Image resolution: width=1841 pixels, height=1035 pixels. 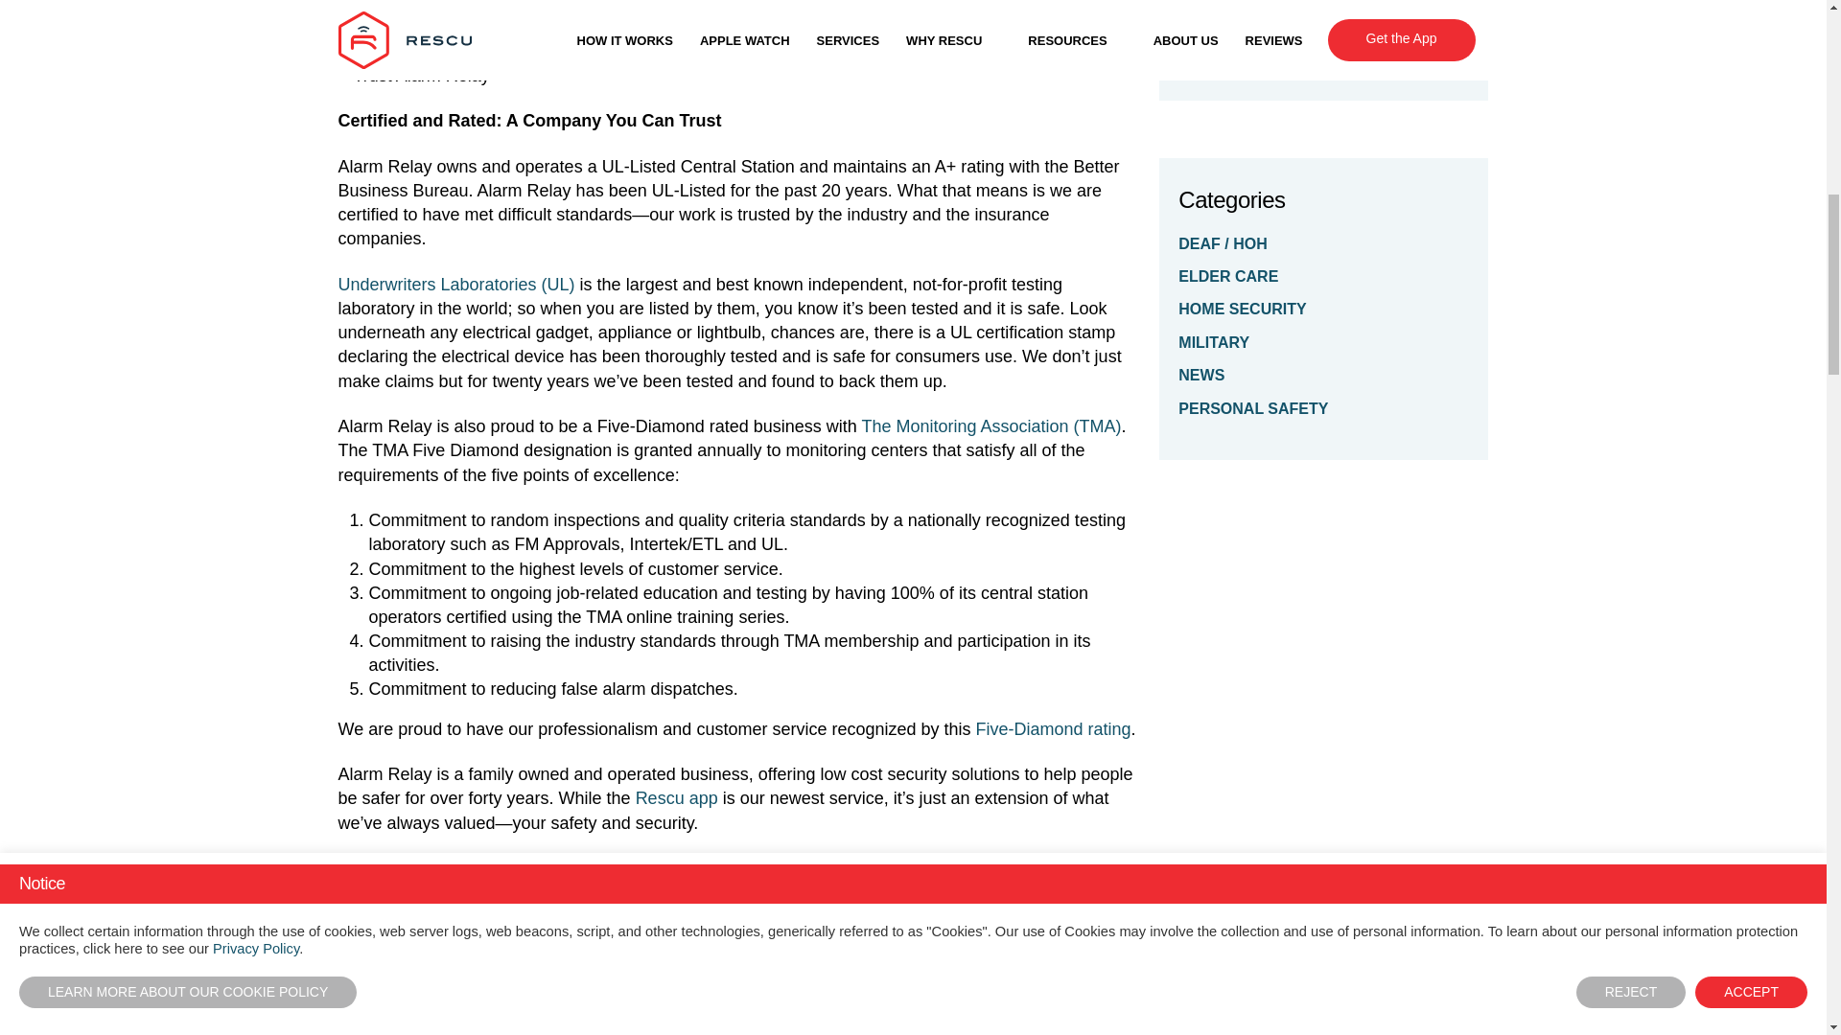 What do you see at coordinates (1323, 309) in the screenshot?
I see `HOME SECURITY` at bounding box center [1323, 309].